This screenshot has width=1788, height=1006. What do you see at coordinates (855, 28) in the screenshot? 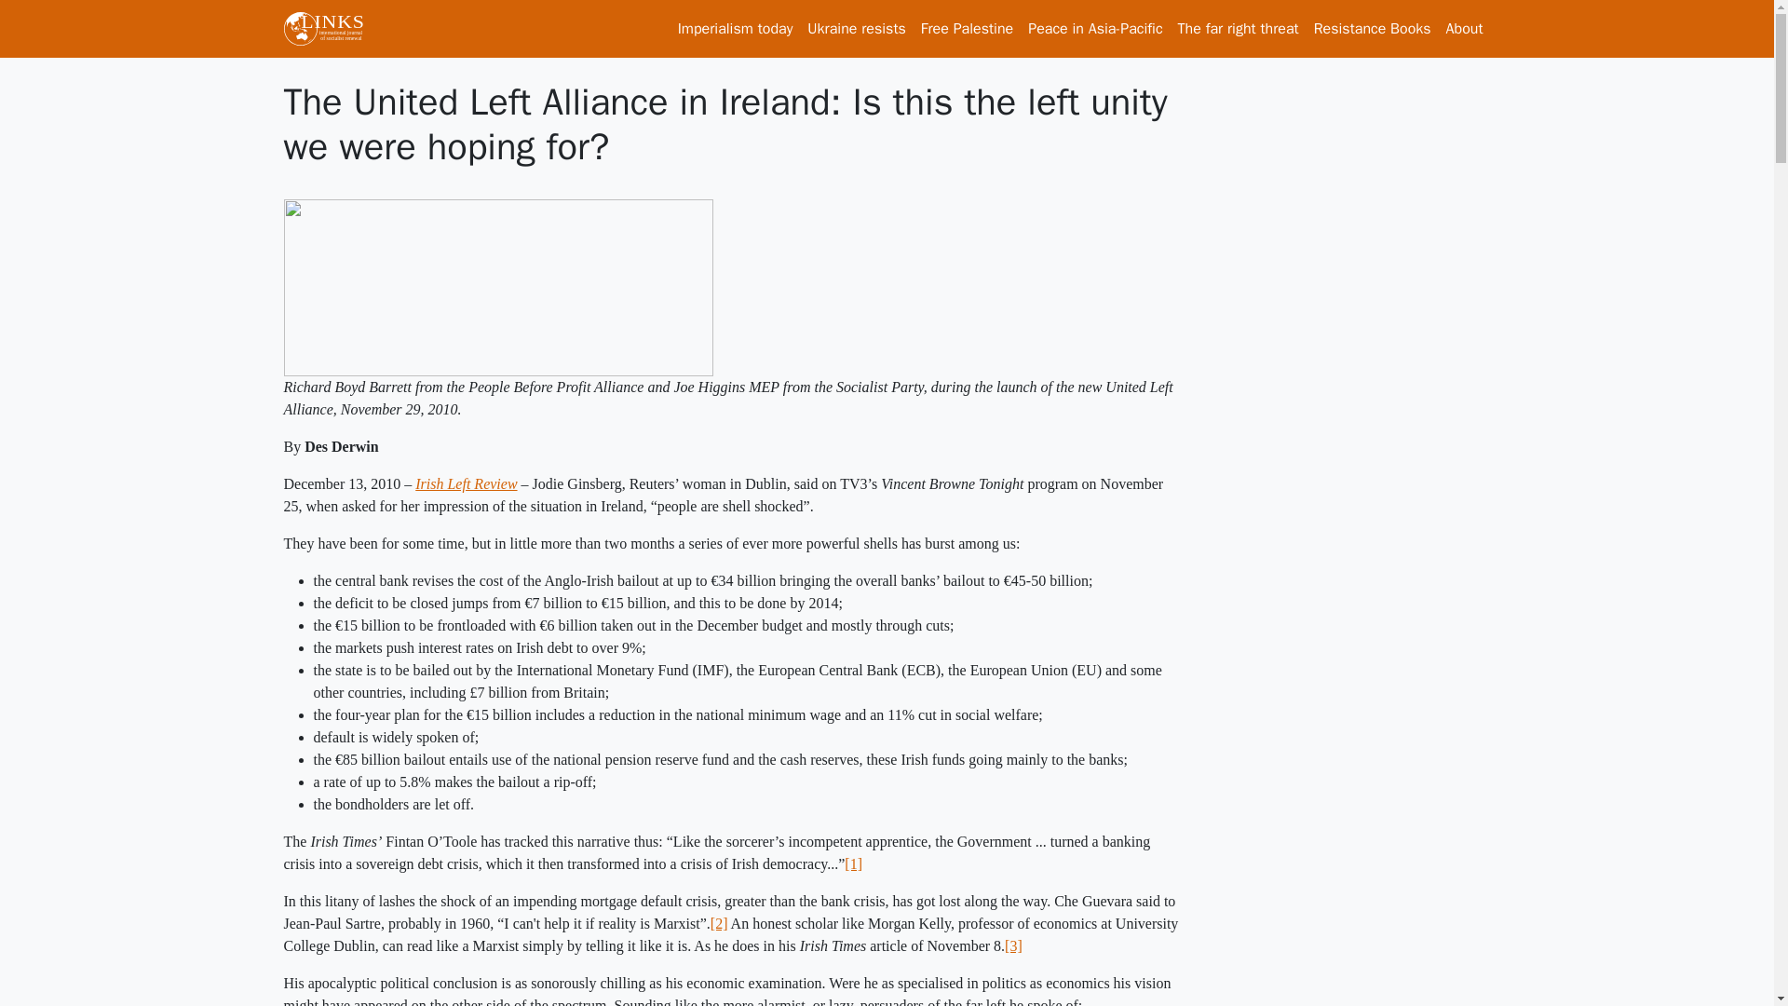
I see `Ukraine resists` at bounding box center [855, 28].